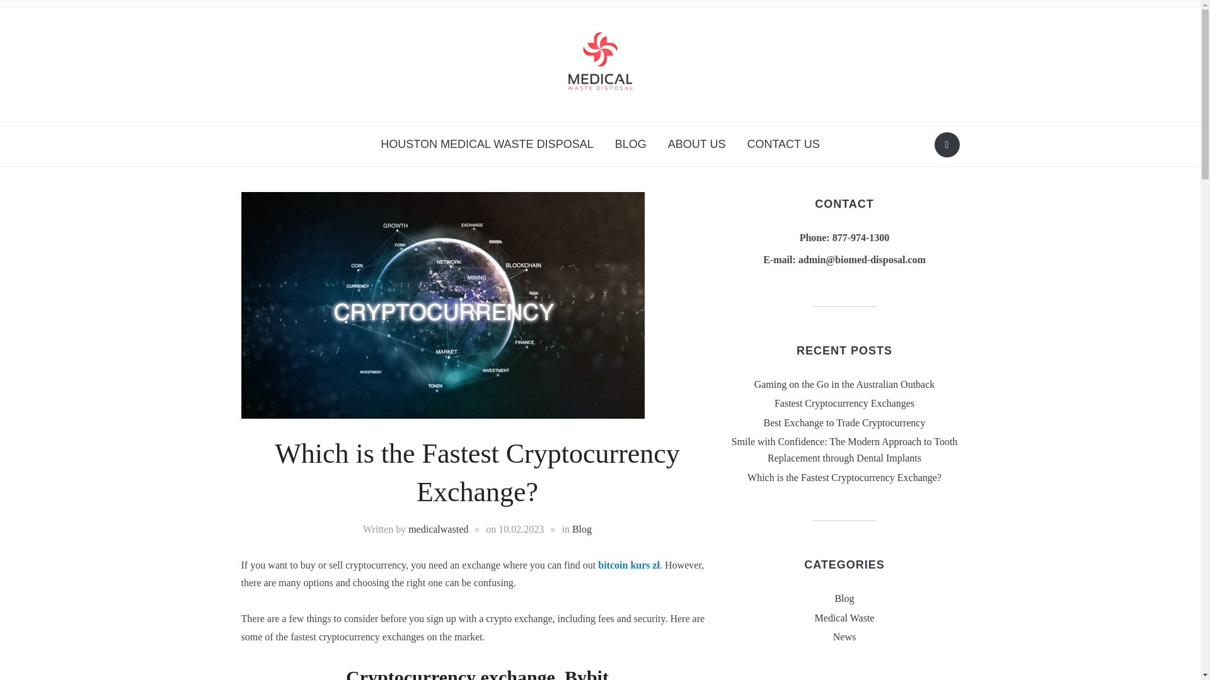  Describe the element at coordinates (439, 529) in the screenshot. I see `medicalwasted` at that location.